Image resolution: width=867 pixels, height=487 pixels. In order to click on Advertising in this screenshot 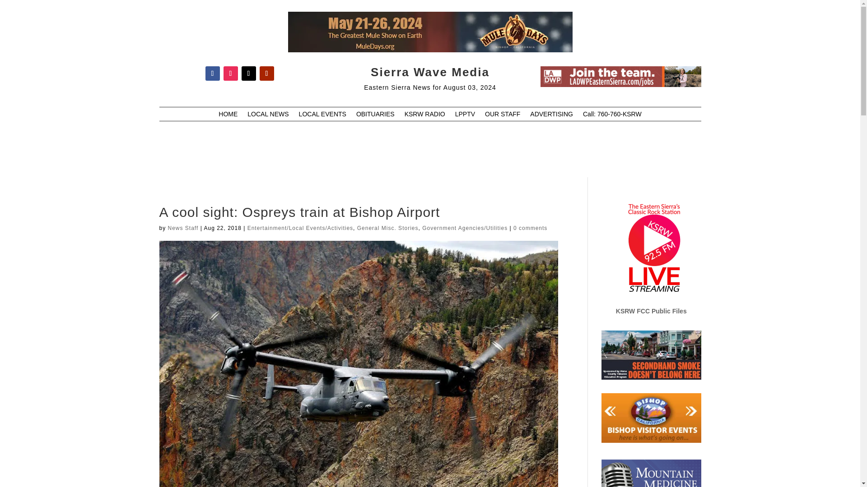, I will do `click(551, 115)`.